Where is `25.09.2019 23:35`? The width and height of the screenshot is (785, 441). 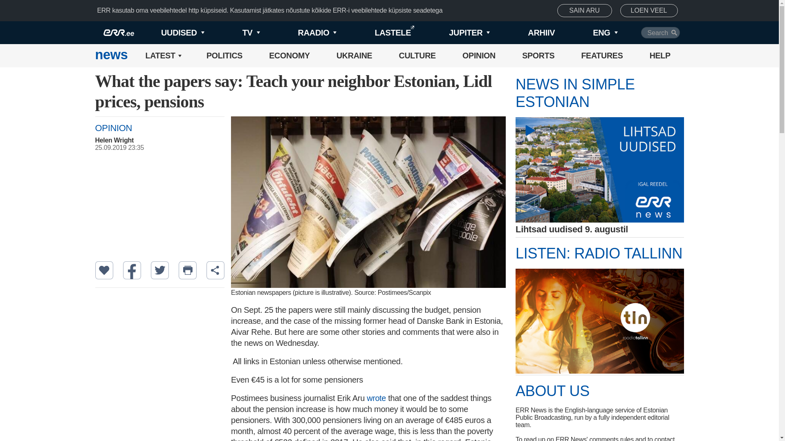 25.09.2019 23:35 is located at coordinates (163, 148).